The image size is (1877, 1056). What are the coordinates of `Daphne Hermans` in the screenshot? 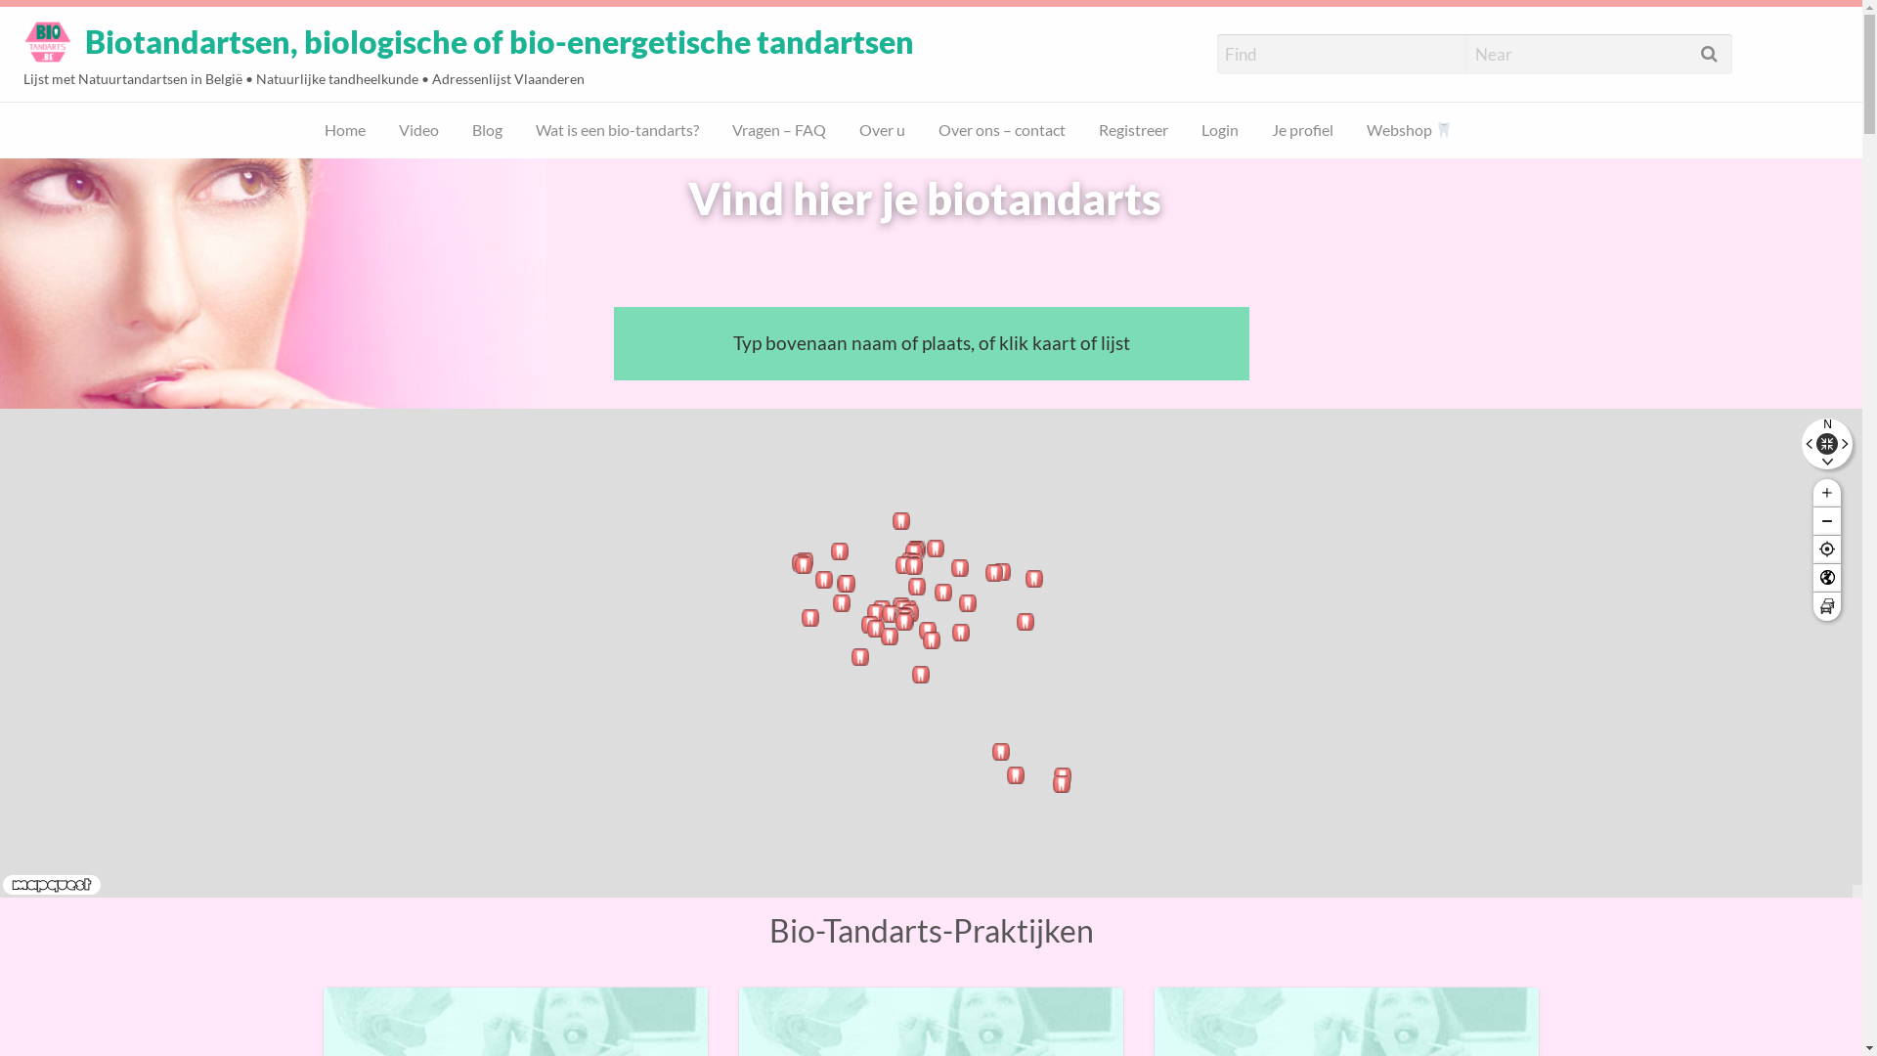 It's located at (1002, 572).